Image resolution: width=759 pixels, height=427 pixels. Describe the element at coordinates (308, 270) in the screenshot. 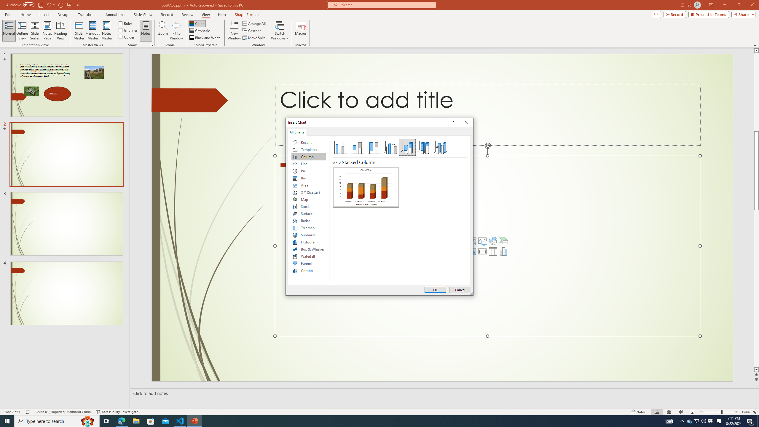

I see `Combo` at that location.